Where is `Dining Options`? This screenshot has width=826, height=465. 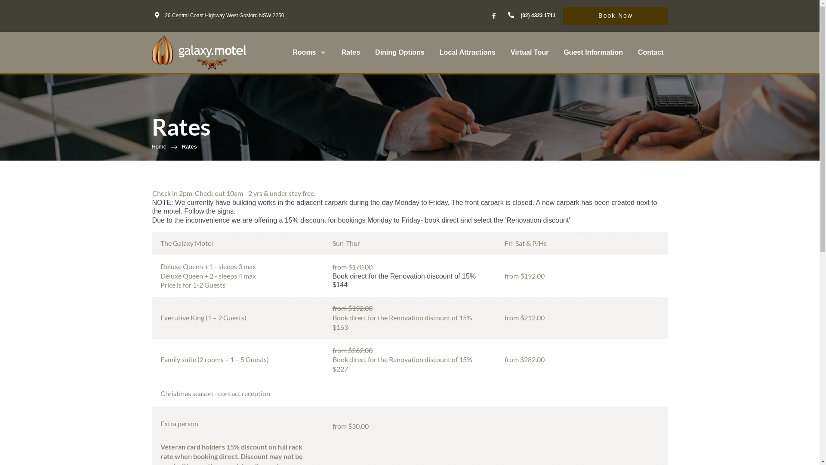
Dining Options is located at coordinates (400, 53).